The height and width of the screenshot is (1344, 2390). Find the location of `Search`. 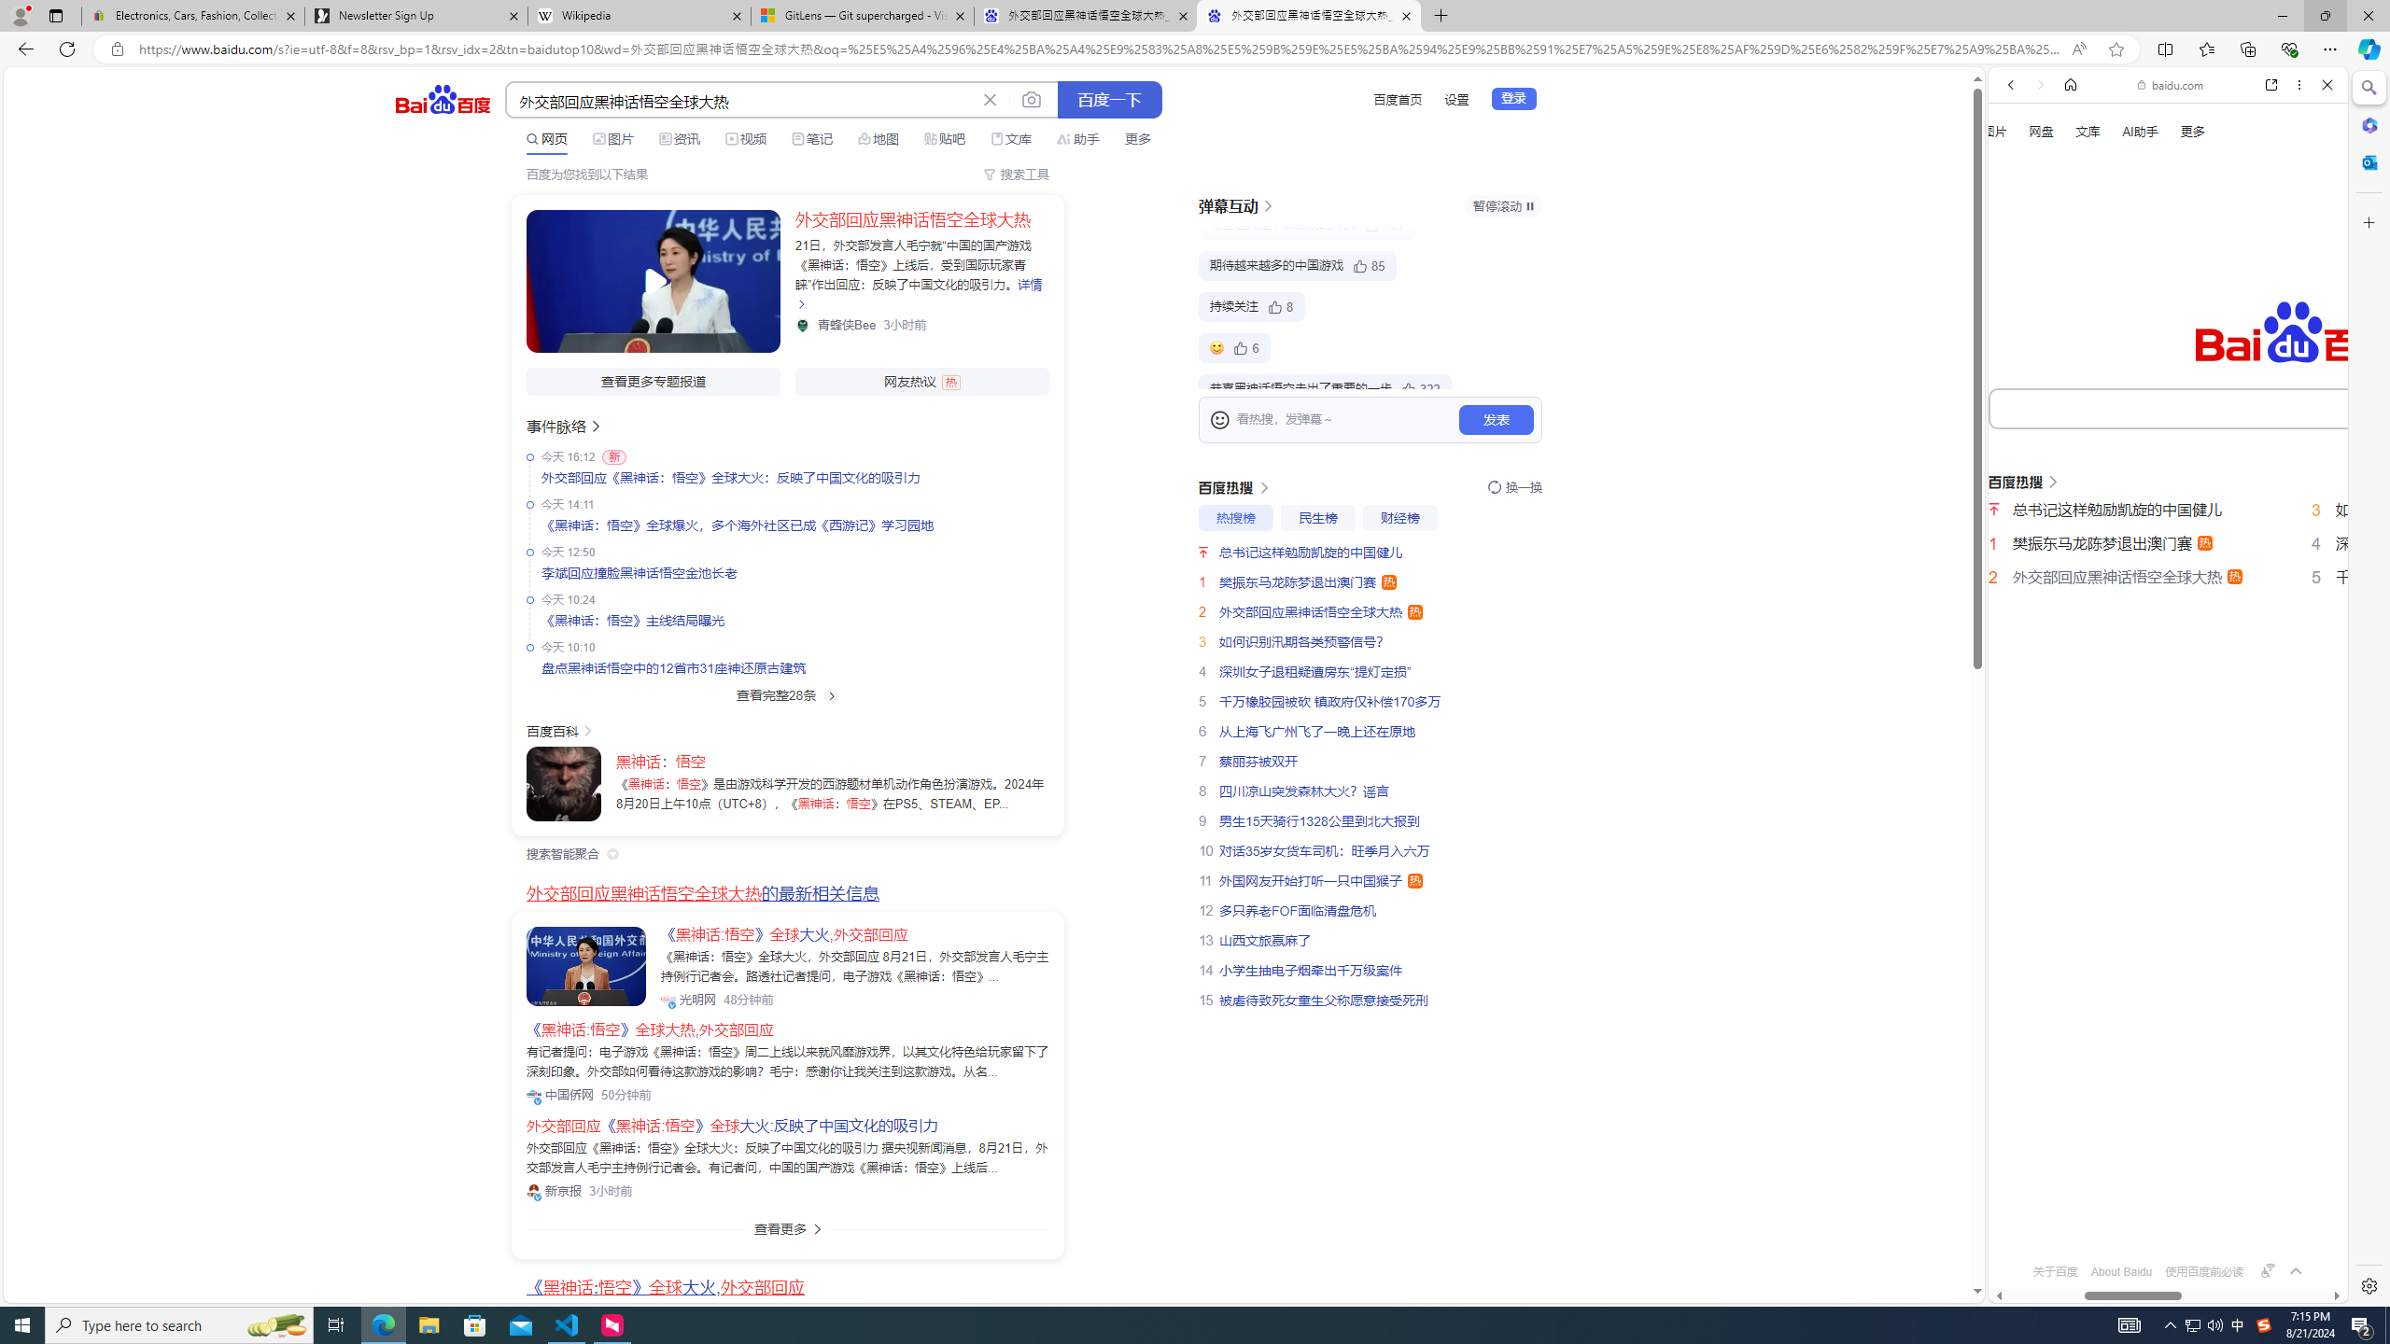

Search is located at coordinates (2368, 88).